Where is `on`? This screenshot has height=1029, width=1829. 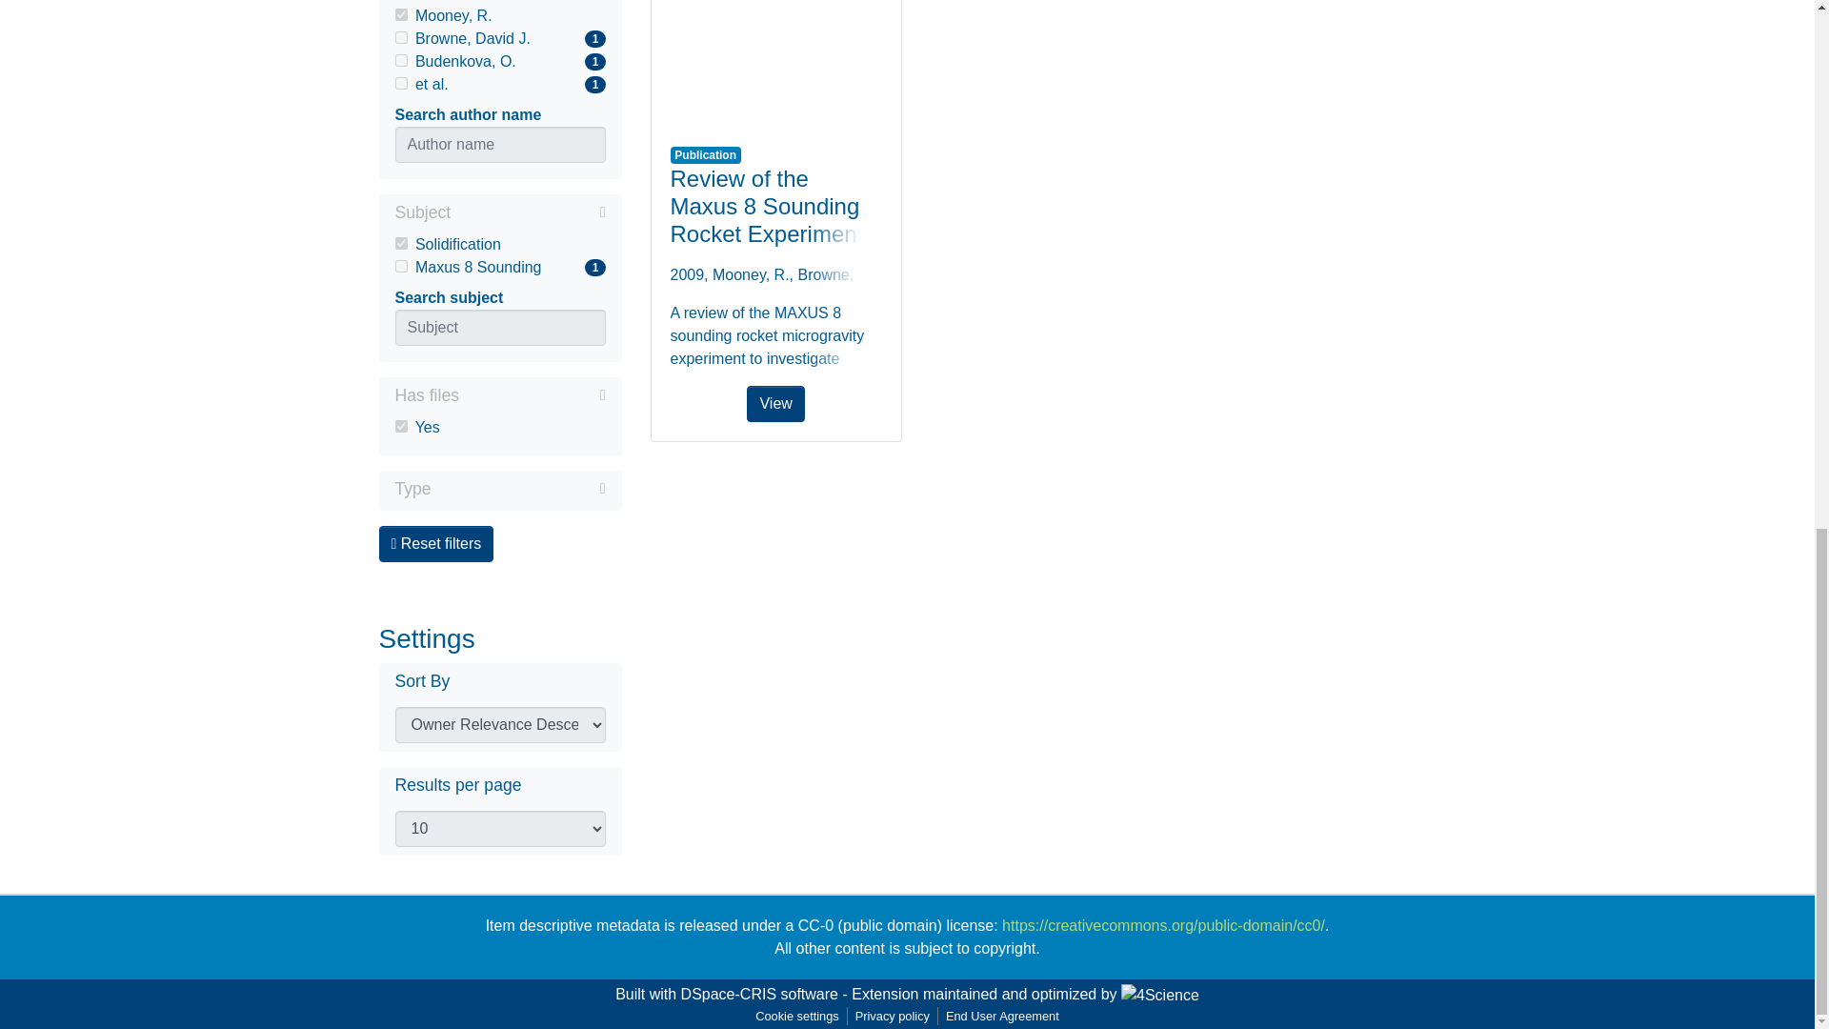
on is located at coordinates (400, 13).